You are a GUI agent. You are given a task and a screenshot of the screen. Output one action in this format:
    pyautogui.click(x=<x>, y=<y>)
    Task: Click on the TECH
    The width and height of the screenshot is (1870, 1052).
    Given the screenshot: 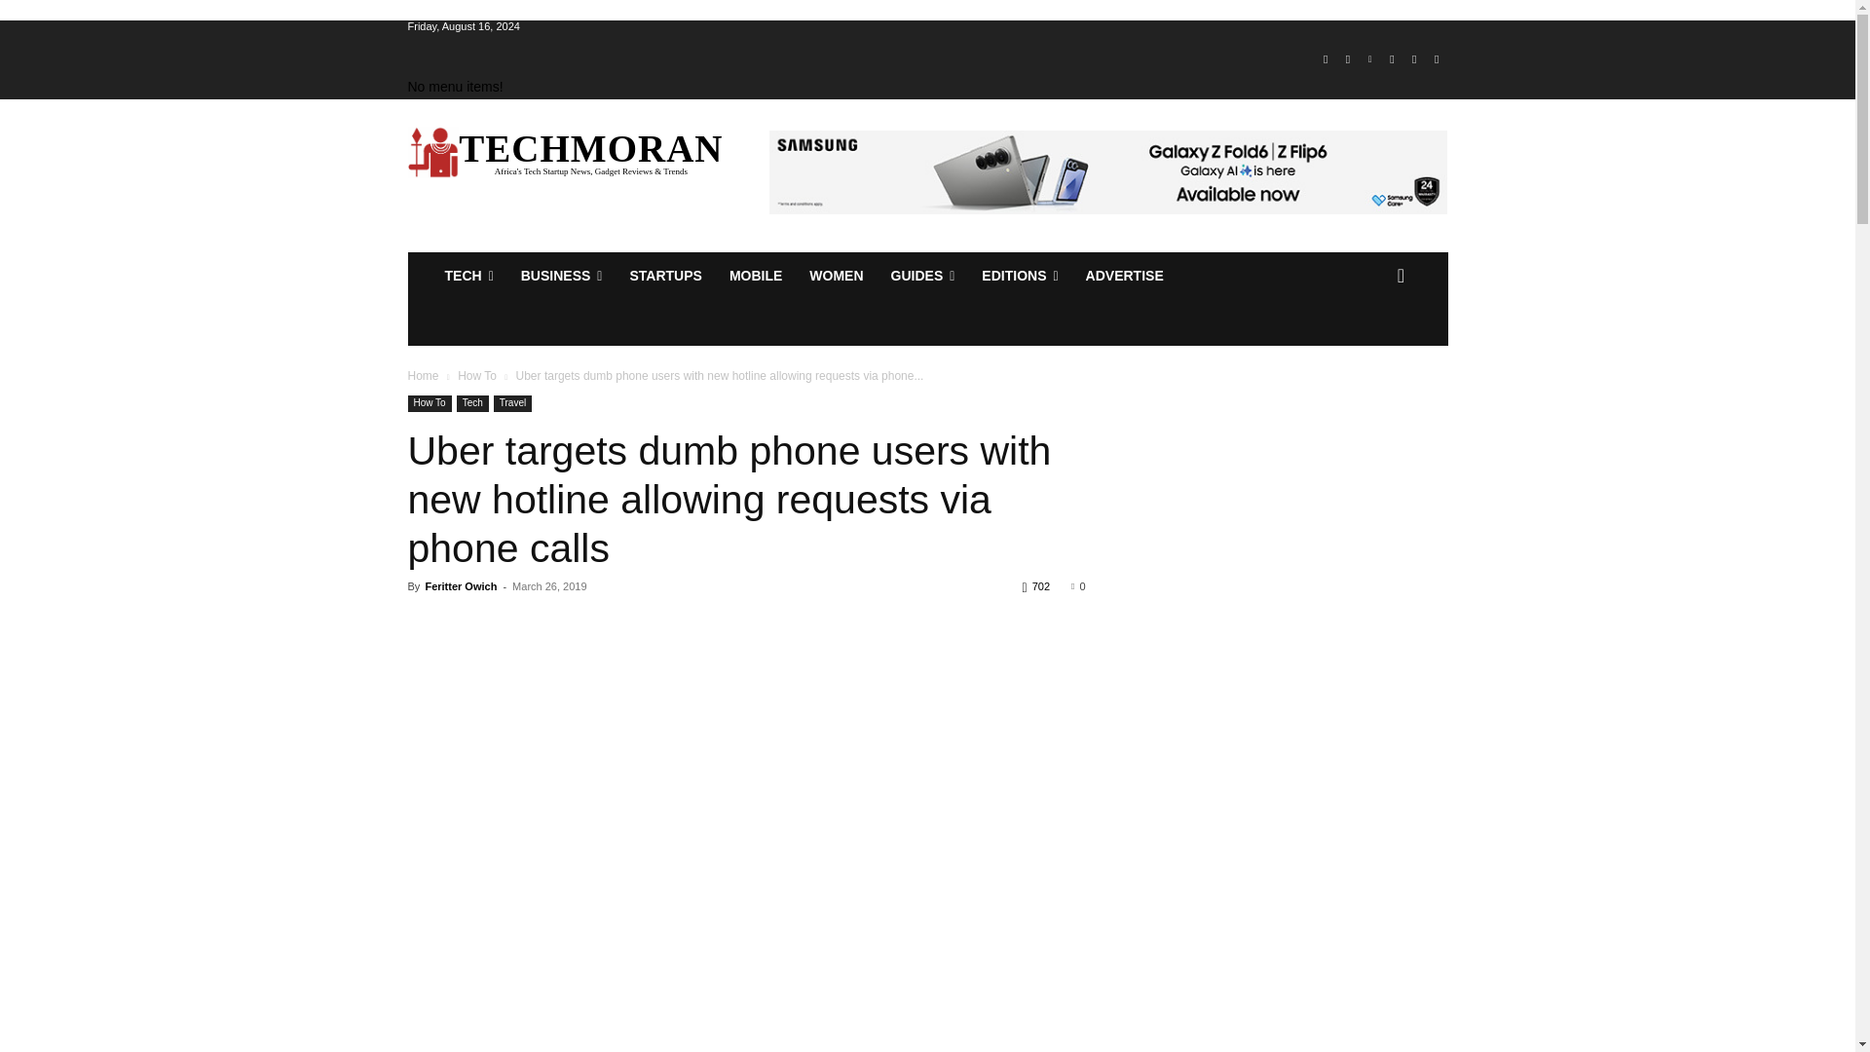 What is the action you would take?
    pyautogui.click(x=467, y=275)
    